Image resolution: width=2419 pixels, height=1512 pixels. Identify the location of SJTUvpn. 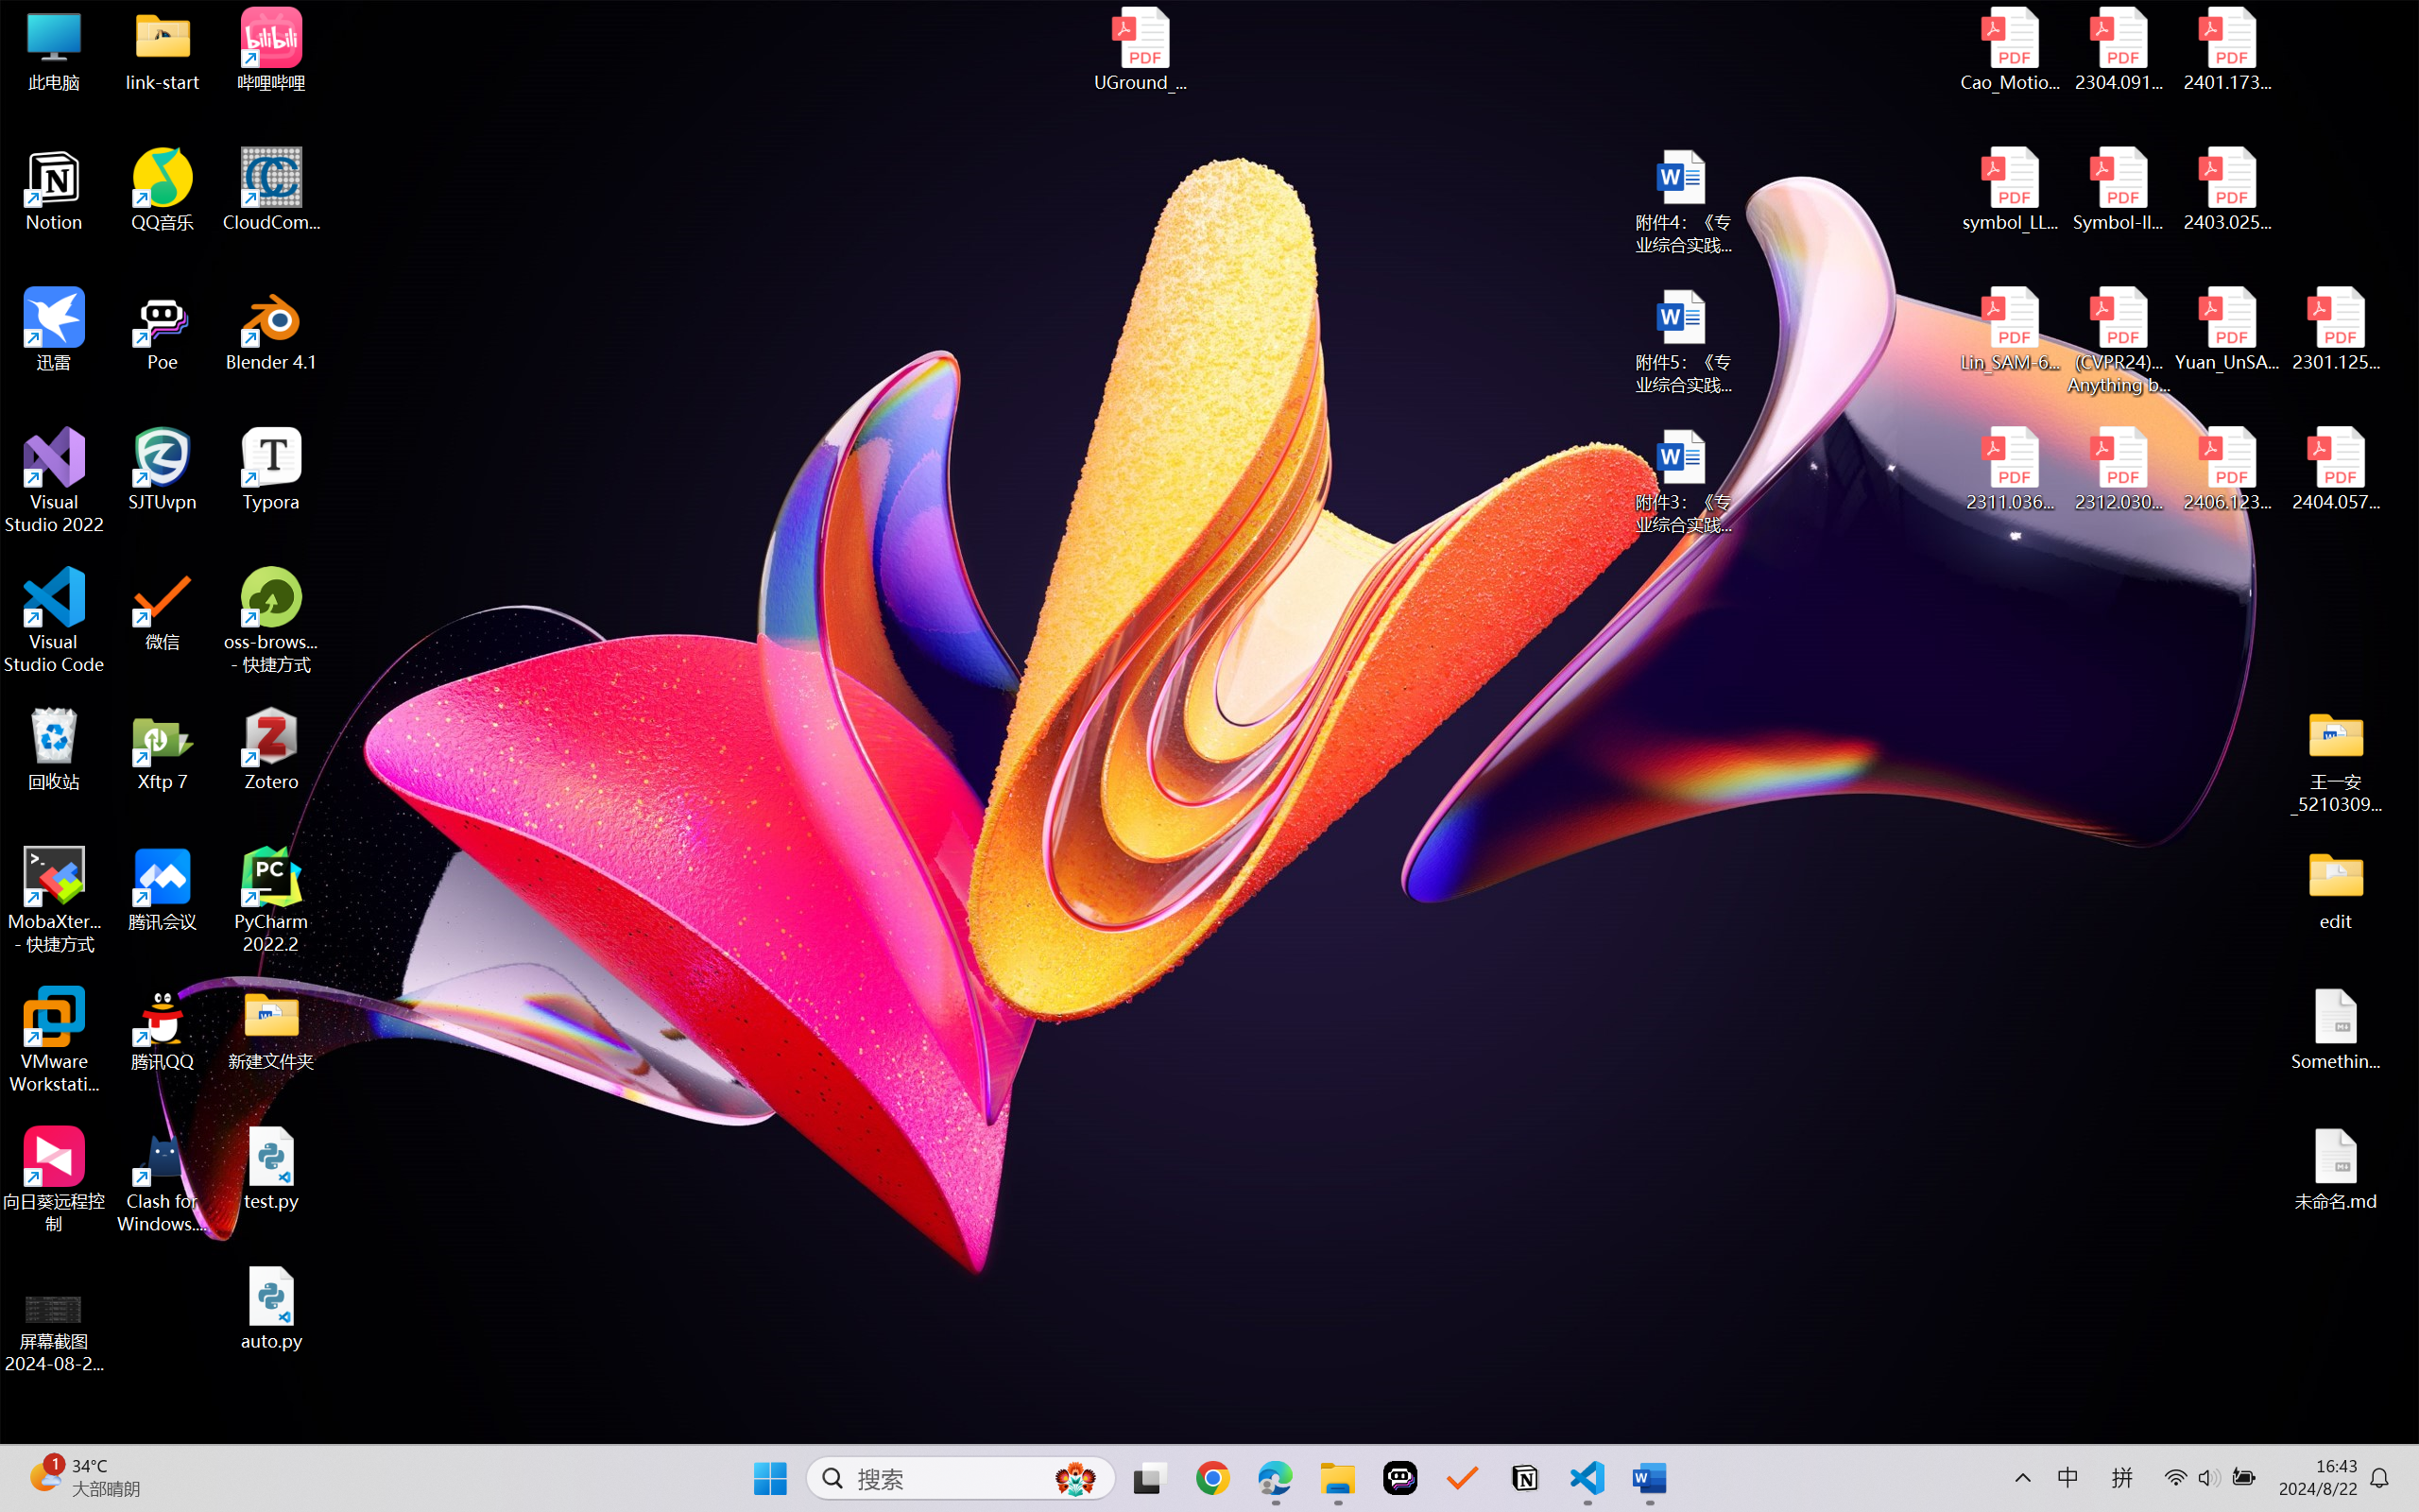
(163, 470).